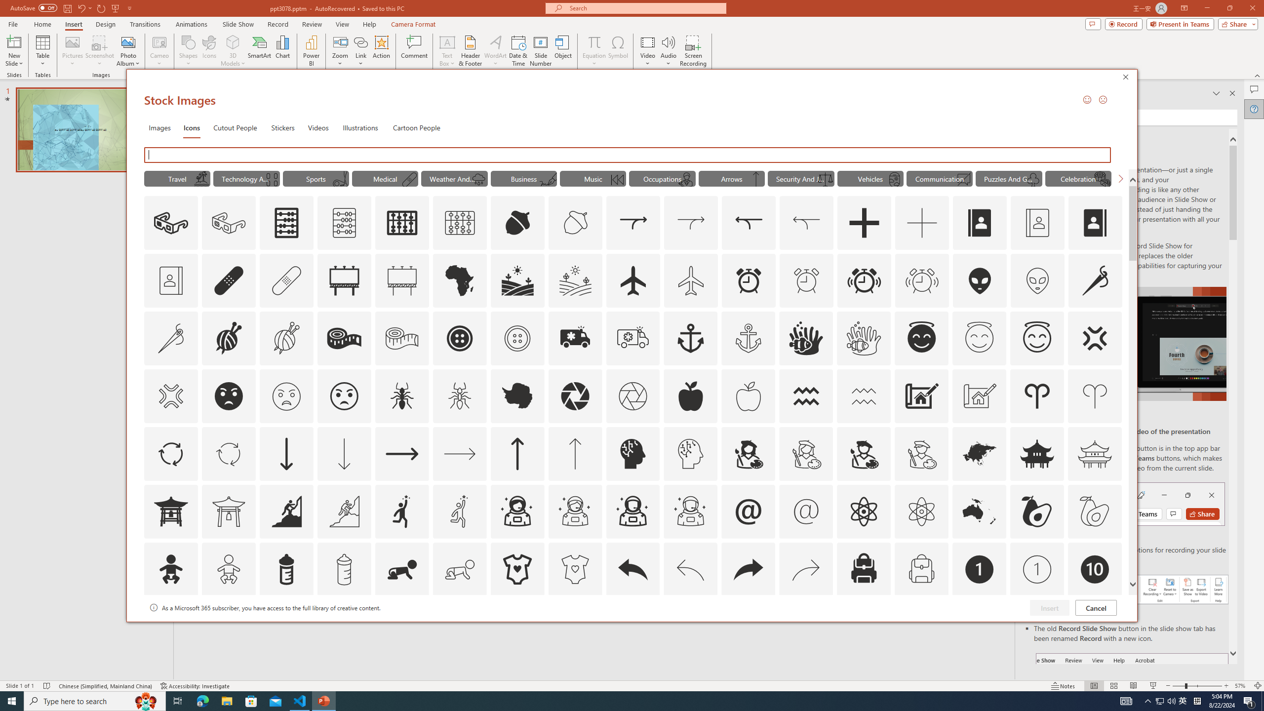  What do you see at coordinates (523, 178) in the screenshot?
I see `"Business" Icons.` at bounding box center [523, 178].